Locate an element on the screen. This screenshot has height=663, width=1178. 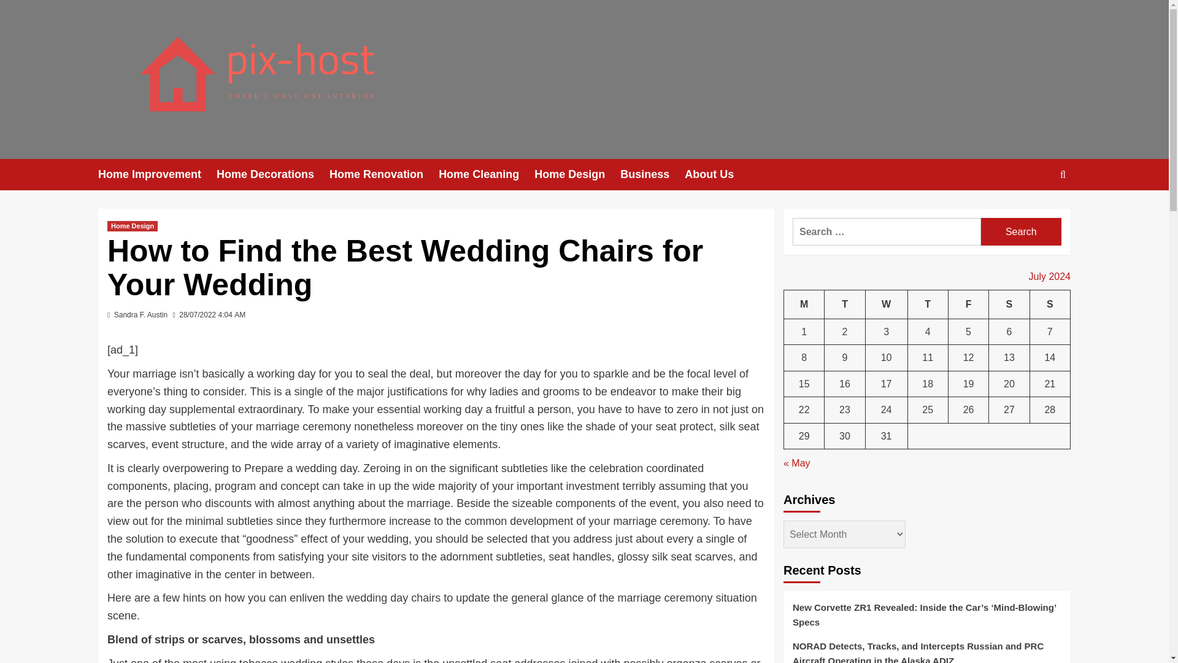
Home Improvement is located at coordinates (157, 174).